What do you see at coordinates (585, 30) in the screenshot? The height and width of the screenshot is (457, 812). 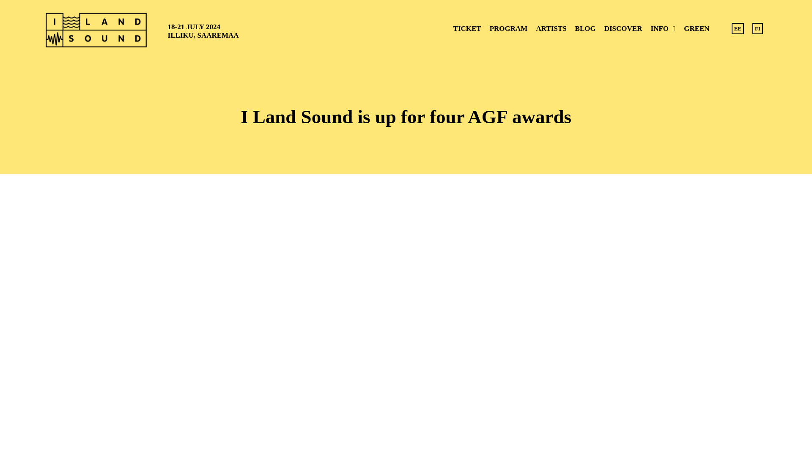 I see `BLOG` at bounding box center [585, 30].